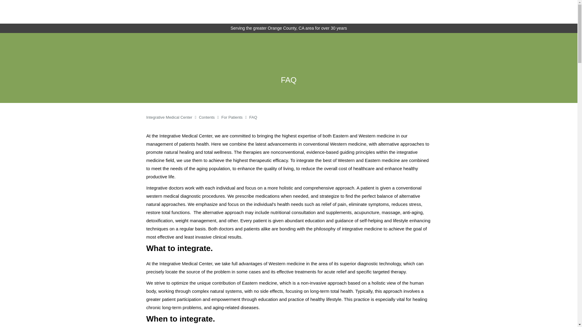  I want to click on Skip to main content, so click(30, 36).